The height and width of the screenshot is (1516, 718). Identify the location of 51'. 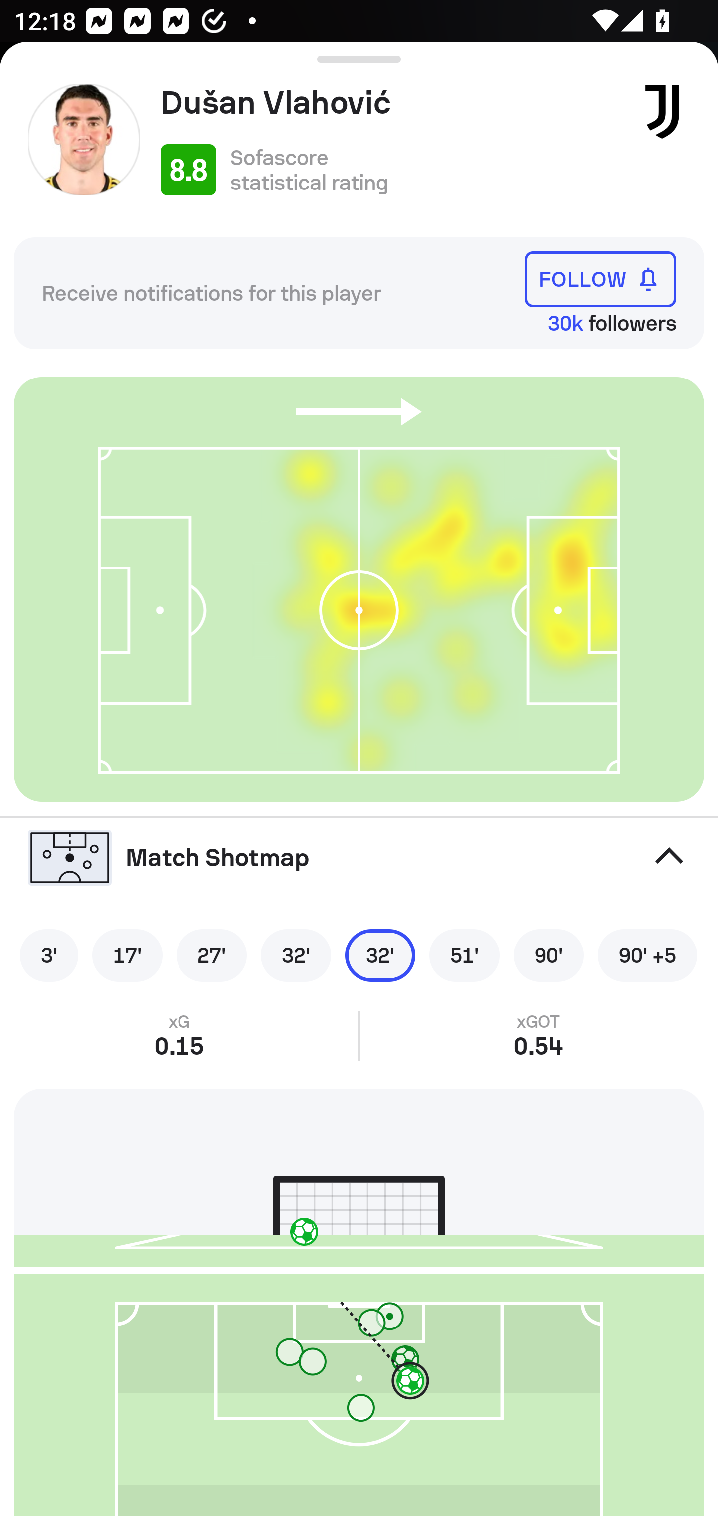
(464, 955).